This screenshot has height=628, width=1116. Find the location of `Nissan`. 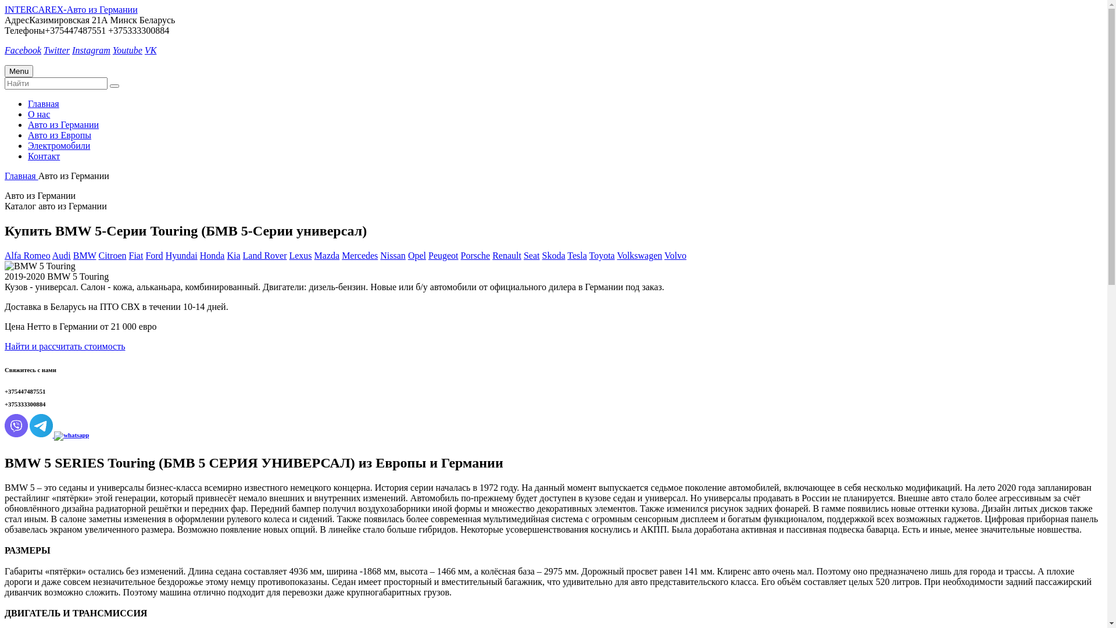

Nissan is located at coordinates (393, 256).